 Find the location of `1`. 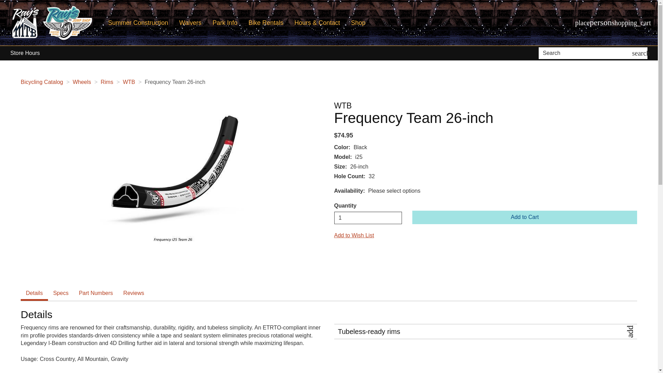

1 is located at coordinates (368, 218).